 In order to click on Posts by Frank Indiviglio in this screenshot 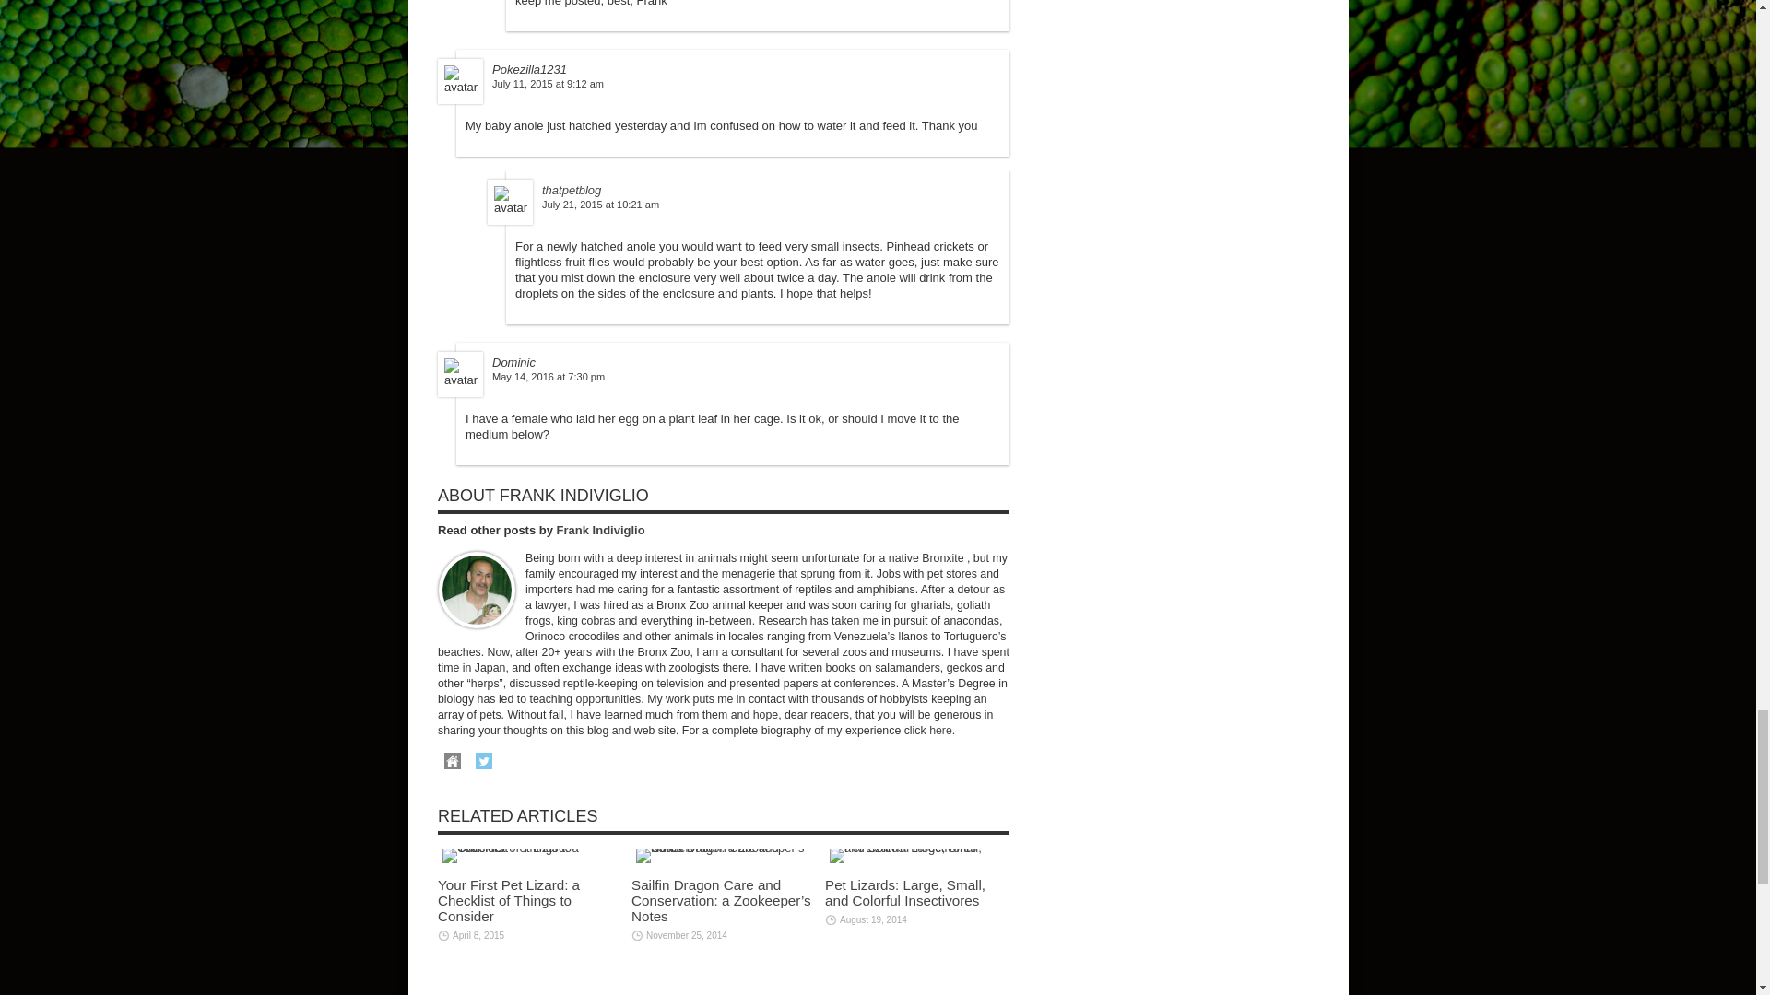, I will do `click(601, 531)`.